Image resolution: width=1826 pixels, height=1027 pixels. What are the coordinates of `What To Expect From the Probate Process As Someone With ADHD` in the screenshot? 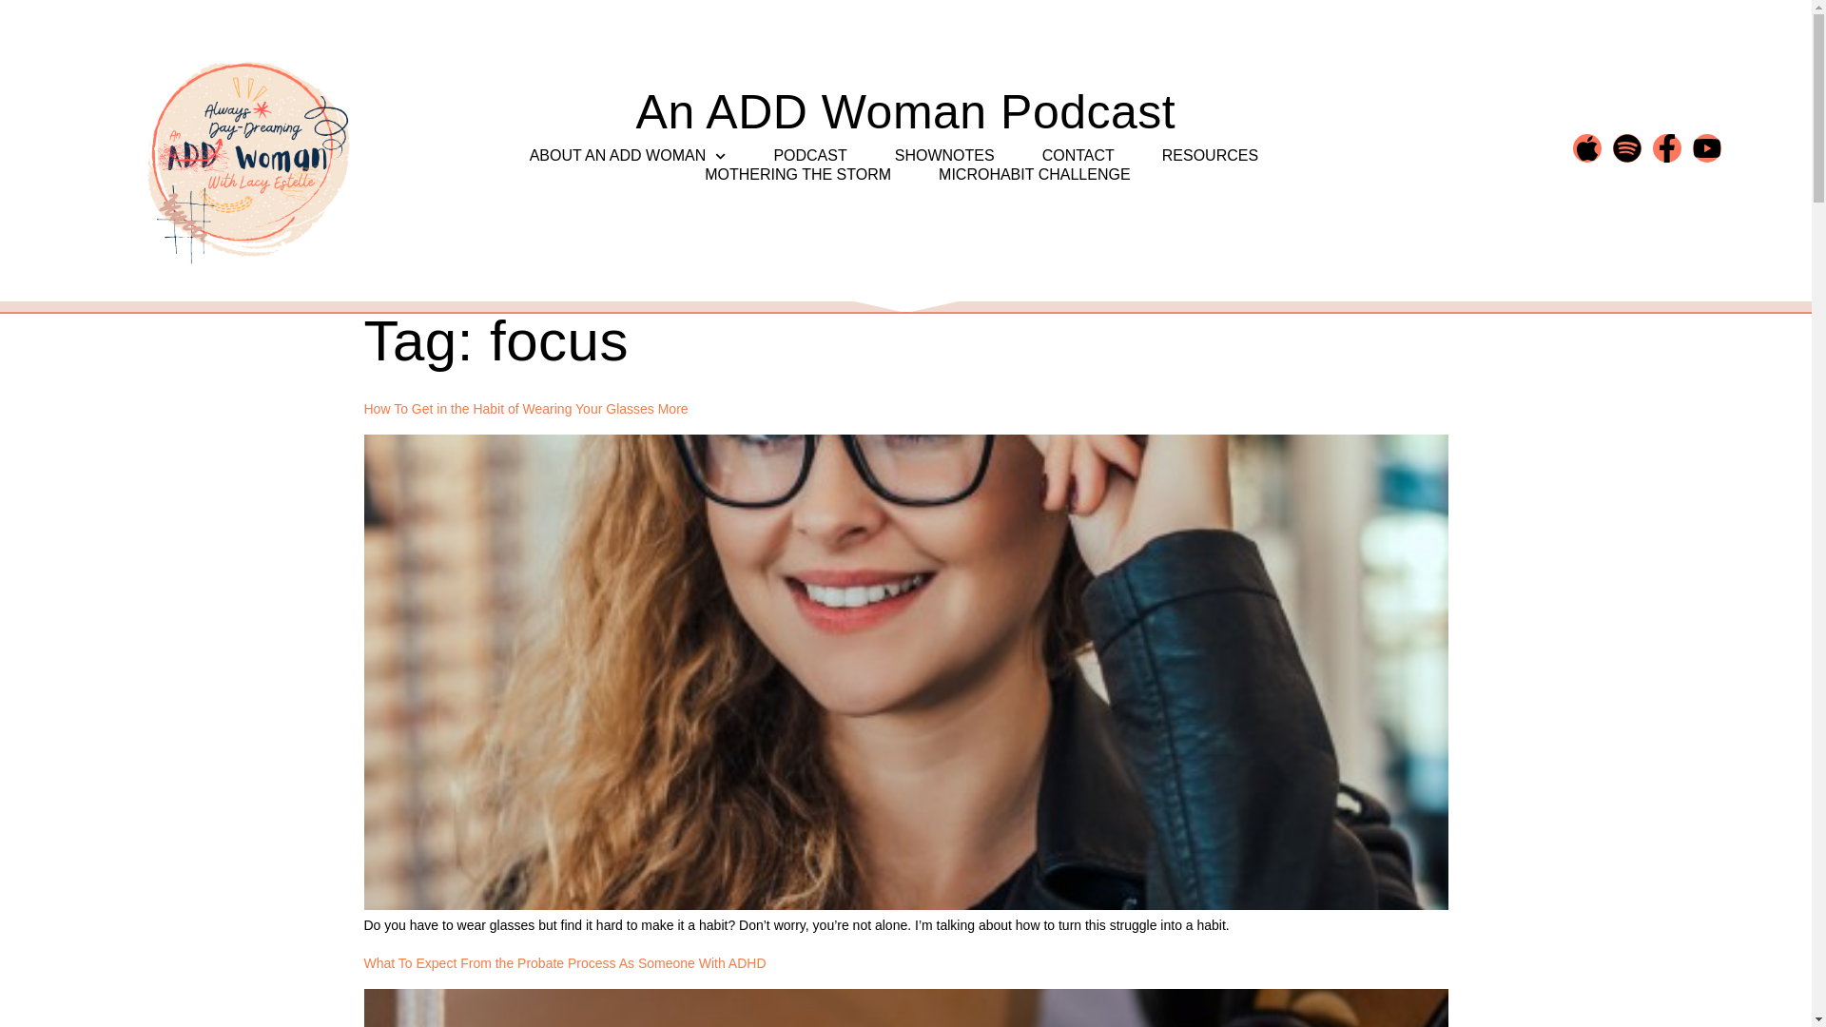 It's located at (564, 962).